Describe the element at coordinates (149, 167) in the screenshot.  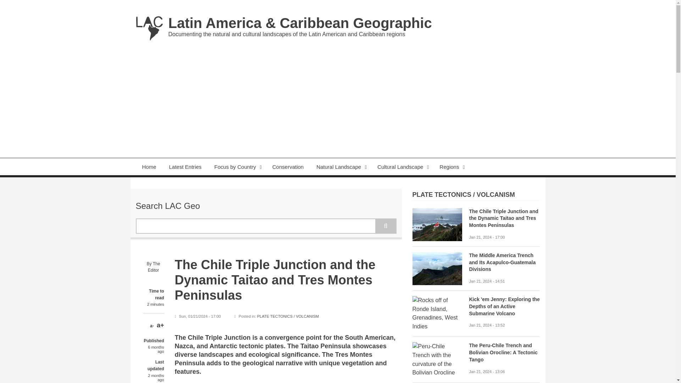
I see `Home` at that location.